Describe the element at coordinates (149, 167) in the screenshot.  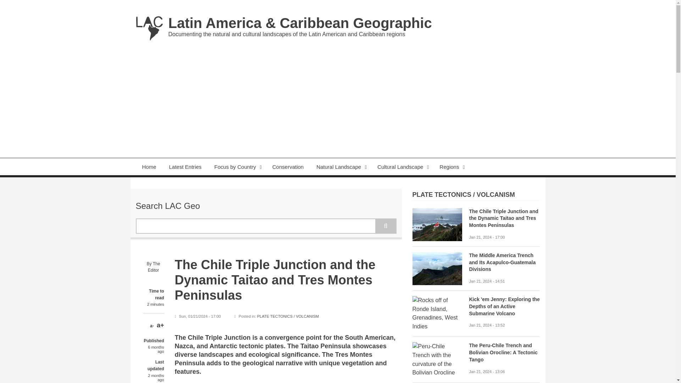
I see `Home` at that location.